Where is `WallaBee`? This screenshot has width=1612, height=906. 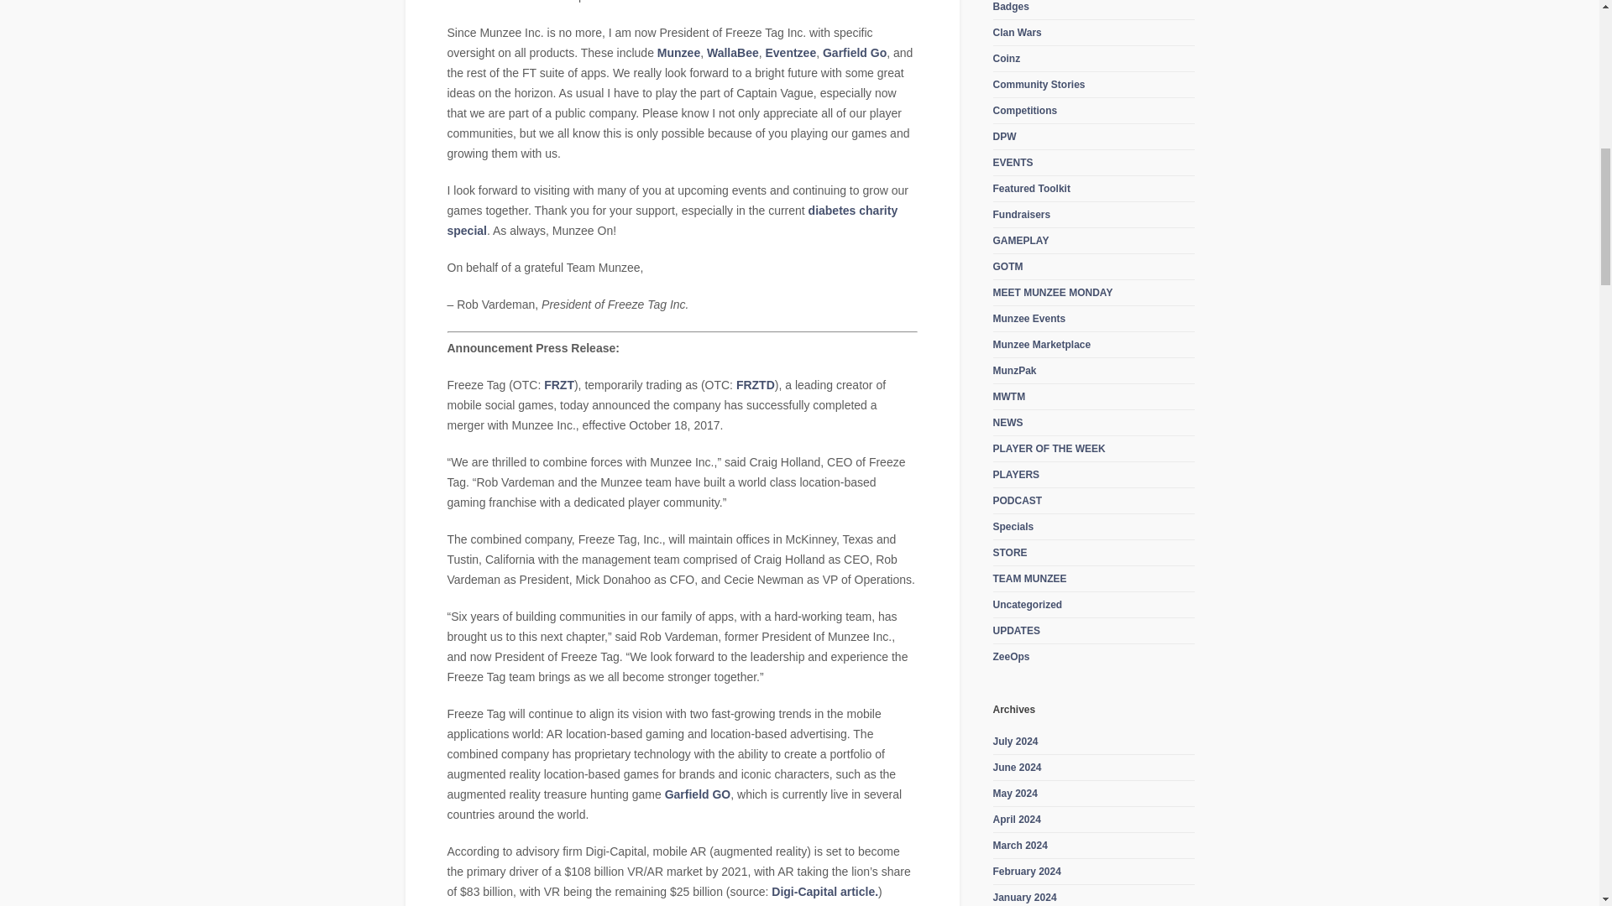
WallaBee is located at coordinates (733, 53).